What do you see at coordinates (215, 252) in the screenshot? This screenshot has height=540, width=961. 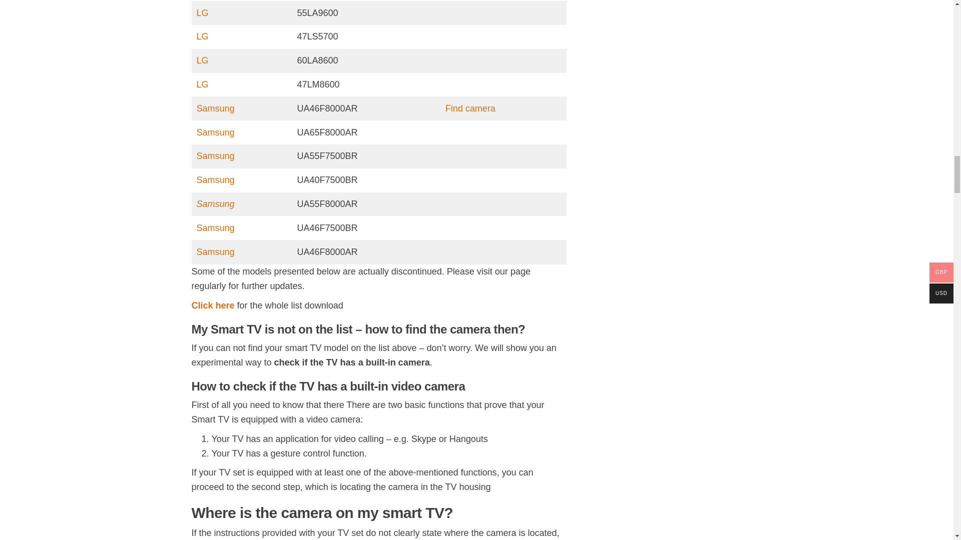 I see `Samsung` at bounding box center [215, 252].